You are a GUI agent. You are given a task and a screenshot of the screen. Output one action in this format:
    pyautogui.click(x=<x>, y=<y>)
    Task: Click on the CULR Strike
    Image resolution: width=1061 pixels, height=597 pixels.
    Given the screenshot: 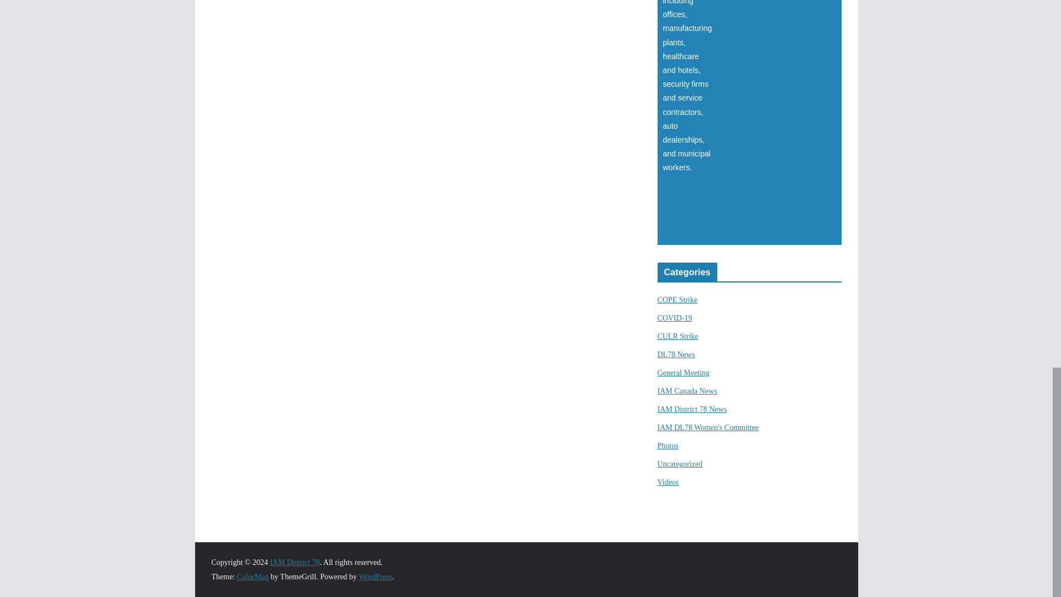 What is the action you would take?
    pyautogui.click(x=677, y=336)
    